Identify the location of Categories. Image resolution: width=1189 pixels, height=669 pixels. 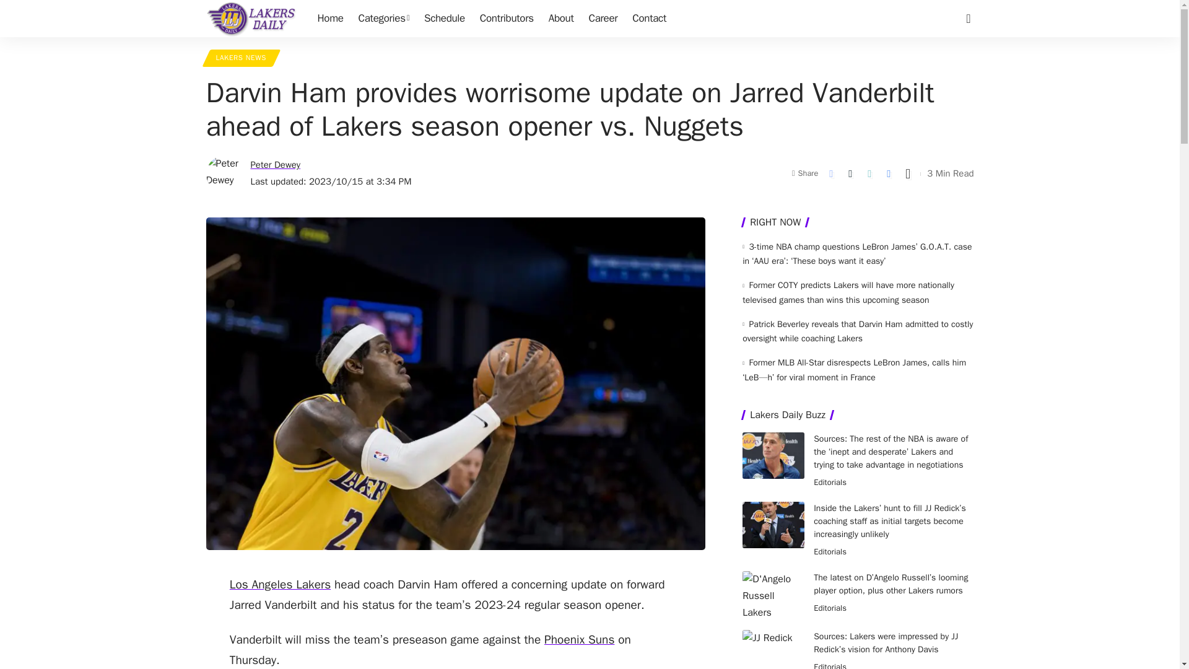
(384, 19).